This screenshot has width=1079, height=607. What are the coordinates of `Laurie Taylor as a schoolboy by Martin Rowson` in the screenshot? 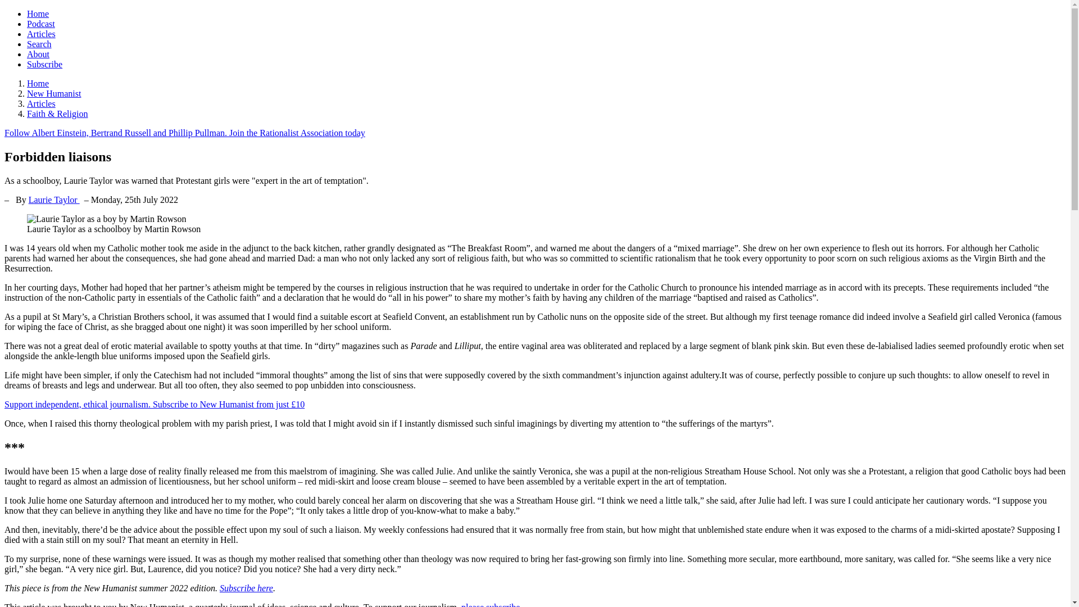 It's located at (106, 219).